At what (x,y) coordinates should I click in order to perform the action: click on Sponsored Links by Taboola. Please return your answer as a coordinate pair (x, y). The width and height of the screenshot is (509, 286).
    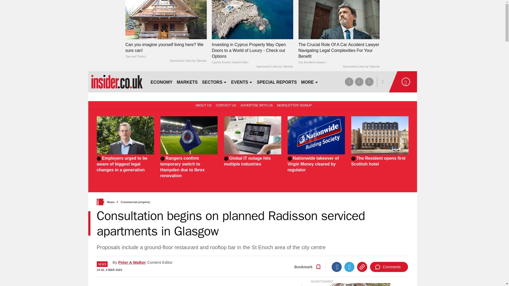
    Looking at the image, I should click on (275, 67).